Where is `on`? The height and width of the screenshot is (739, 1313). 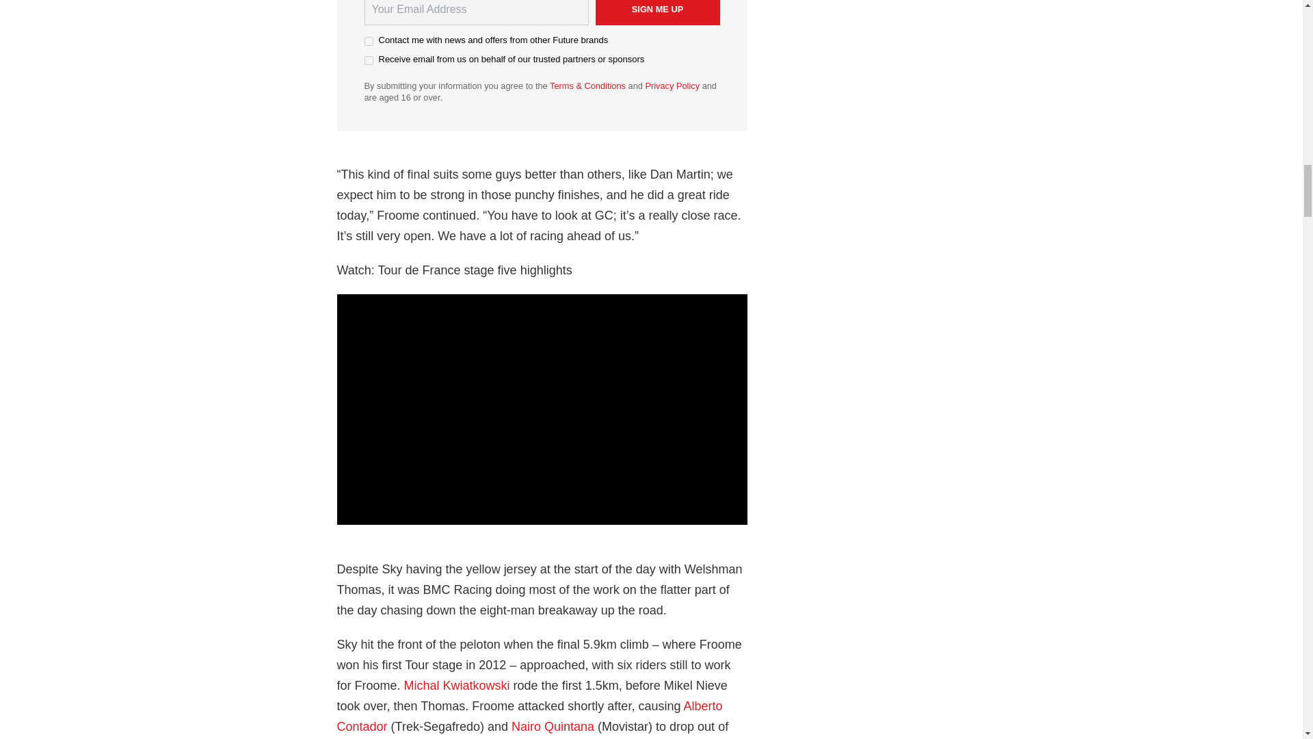 on is located at coordinates (368, 60).